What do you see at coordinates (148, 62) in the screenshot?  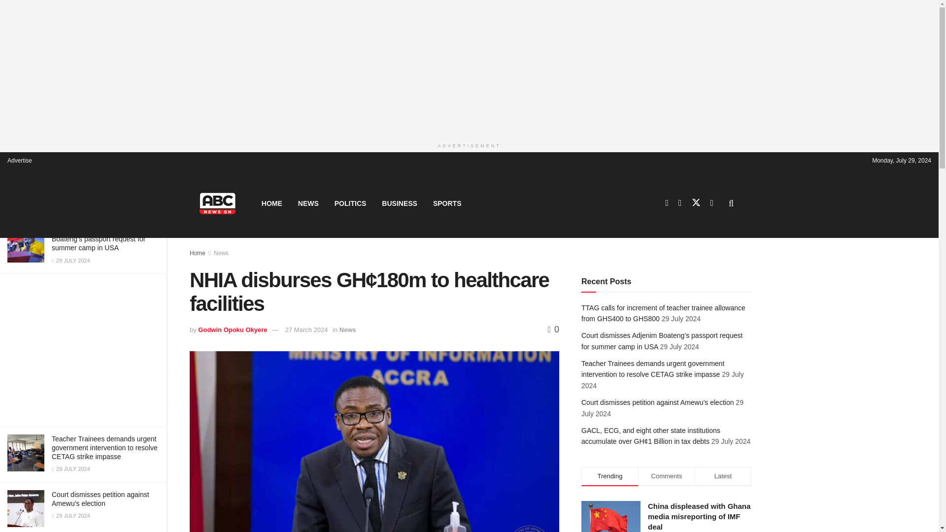 I see `Filter` at bounding box center [148, 62].